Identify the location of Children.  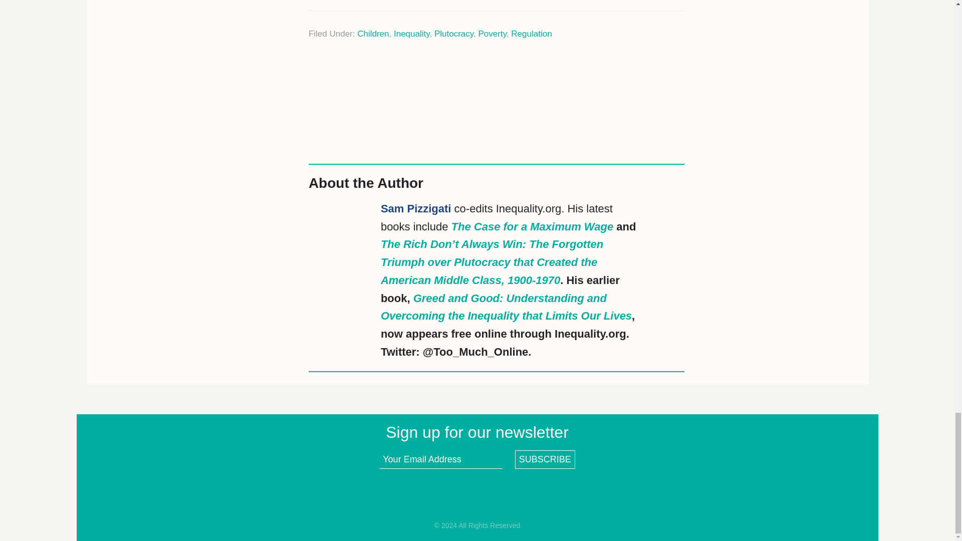
(373, 34).